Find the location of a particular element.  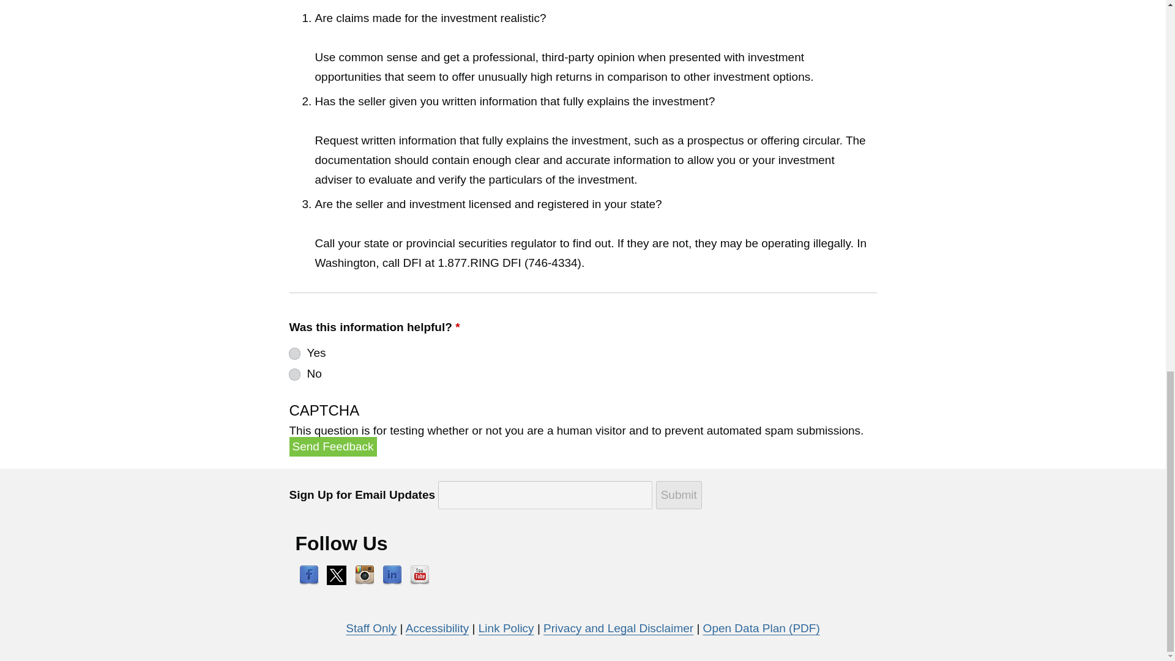

Twitter is located at coordinates (337, 574).